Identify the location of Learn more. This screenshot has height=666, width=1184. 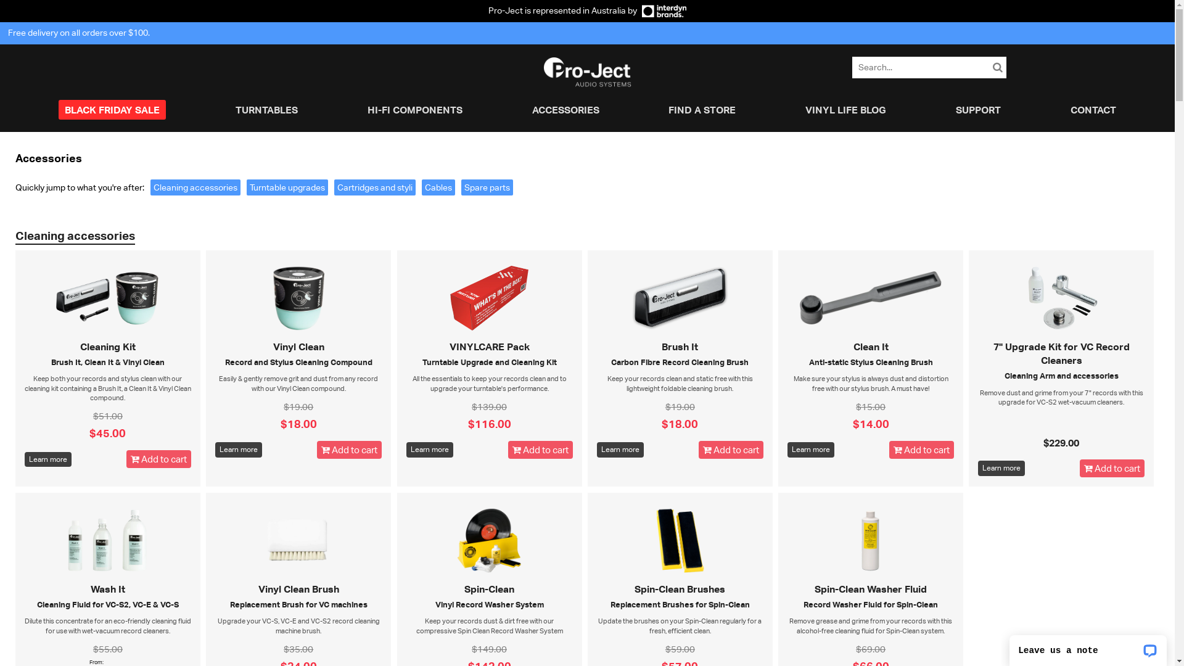
(430, 450).